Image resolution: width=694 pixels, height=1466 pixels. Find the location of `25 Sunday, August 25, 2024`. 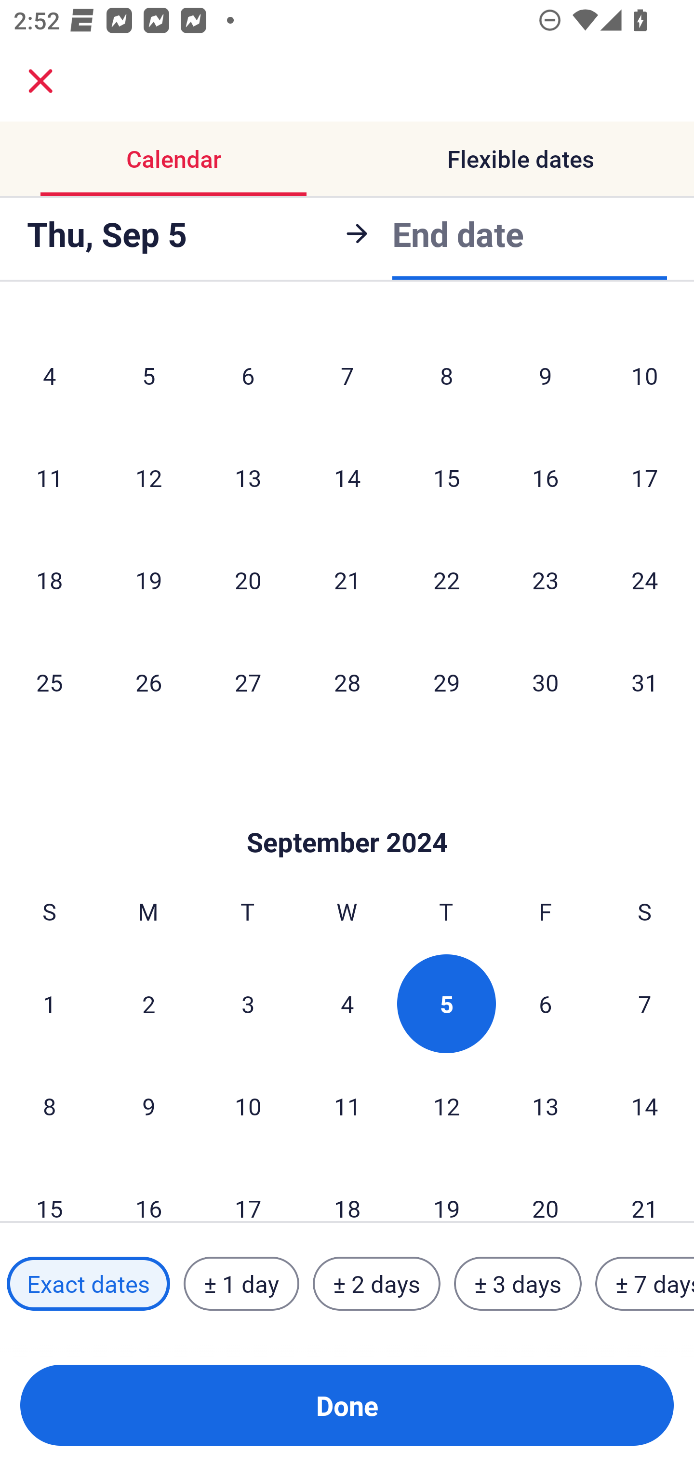

25 Sunday, August 25, 2024 is located at coordinates (49, 682).